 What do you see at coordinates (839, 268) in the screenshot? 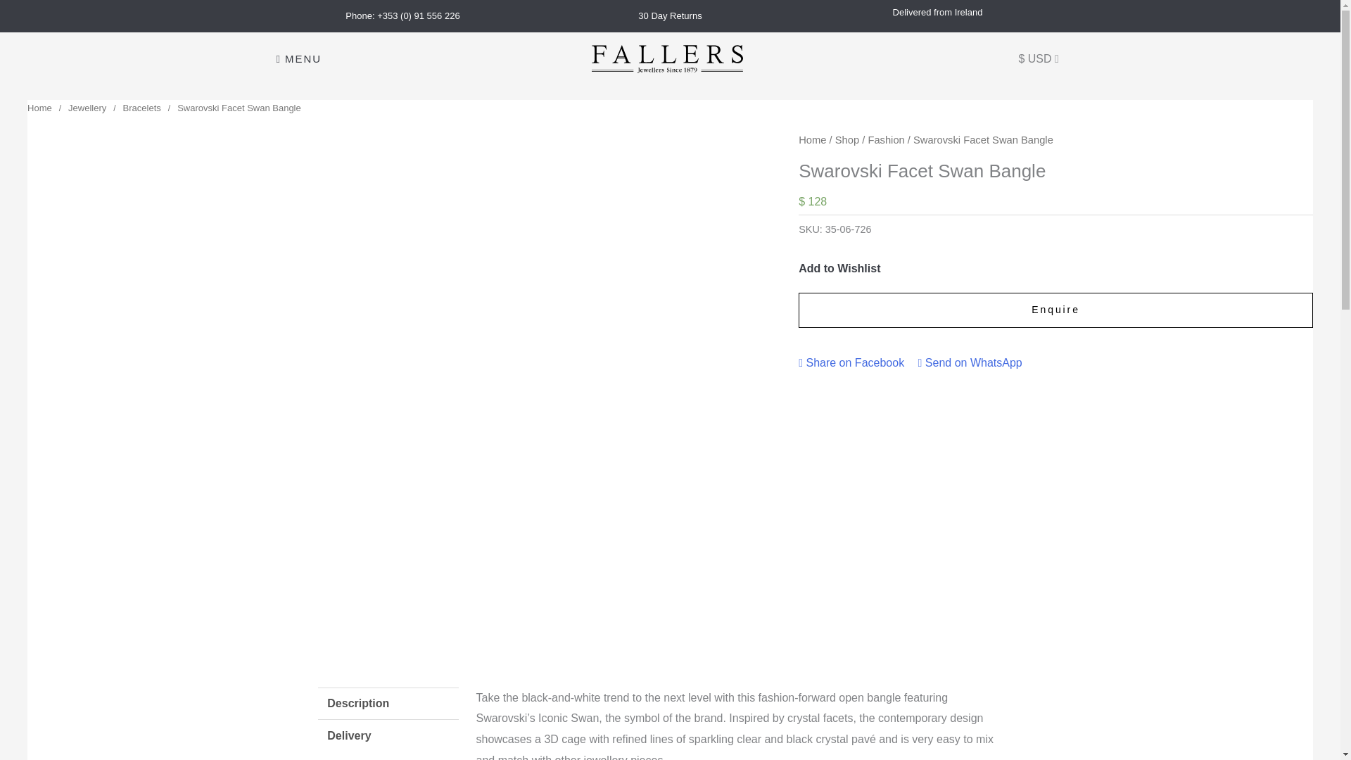
I see `Add to Wishlist` at bounding box center [839, 268].